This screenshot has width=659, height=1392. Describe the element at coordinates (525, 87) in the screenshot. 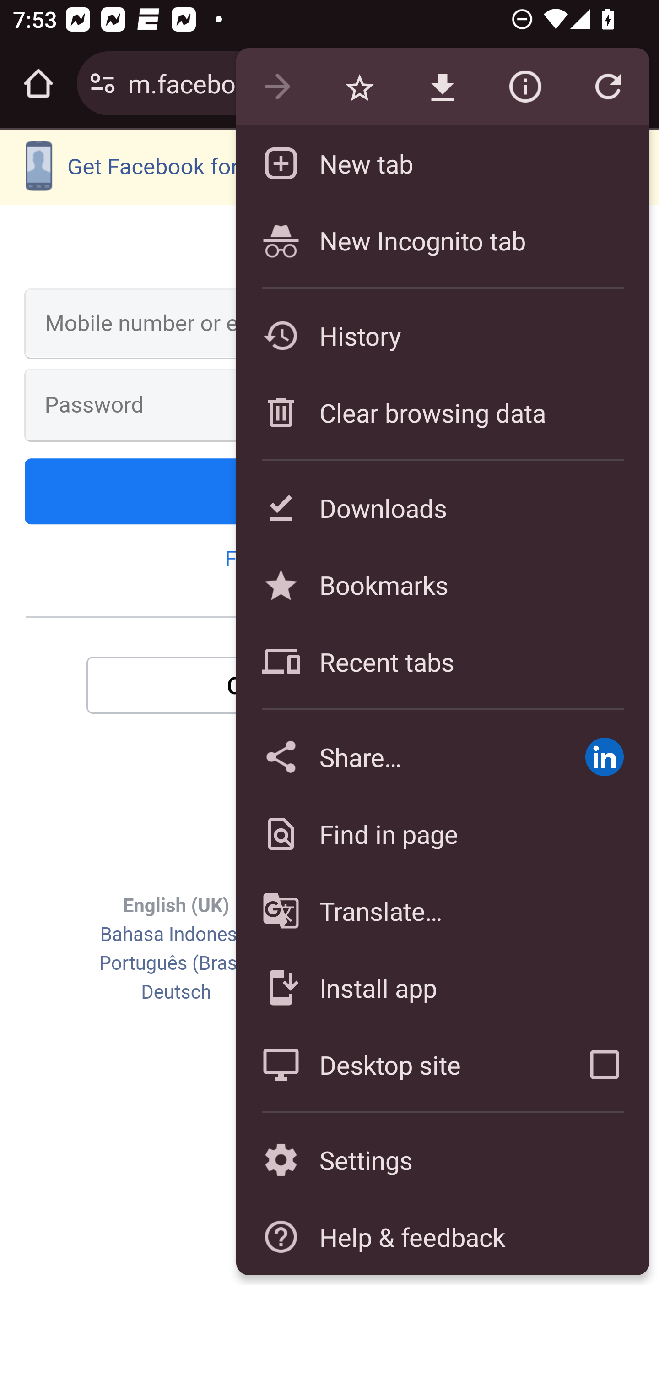

I see `Page info` at that location.